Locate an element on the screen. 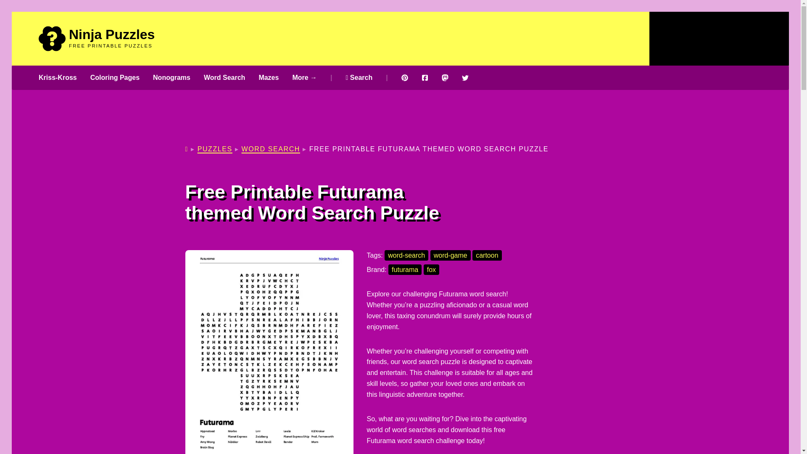 Image resolution: width=807 pixels, height=454 pixels. Follow on Facebook is located at coordinates (425, 78).